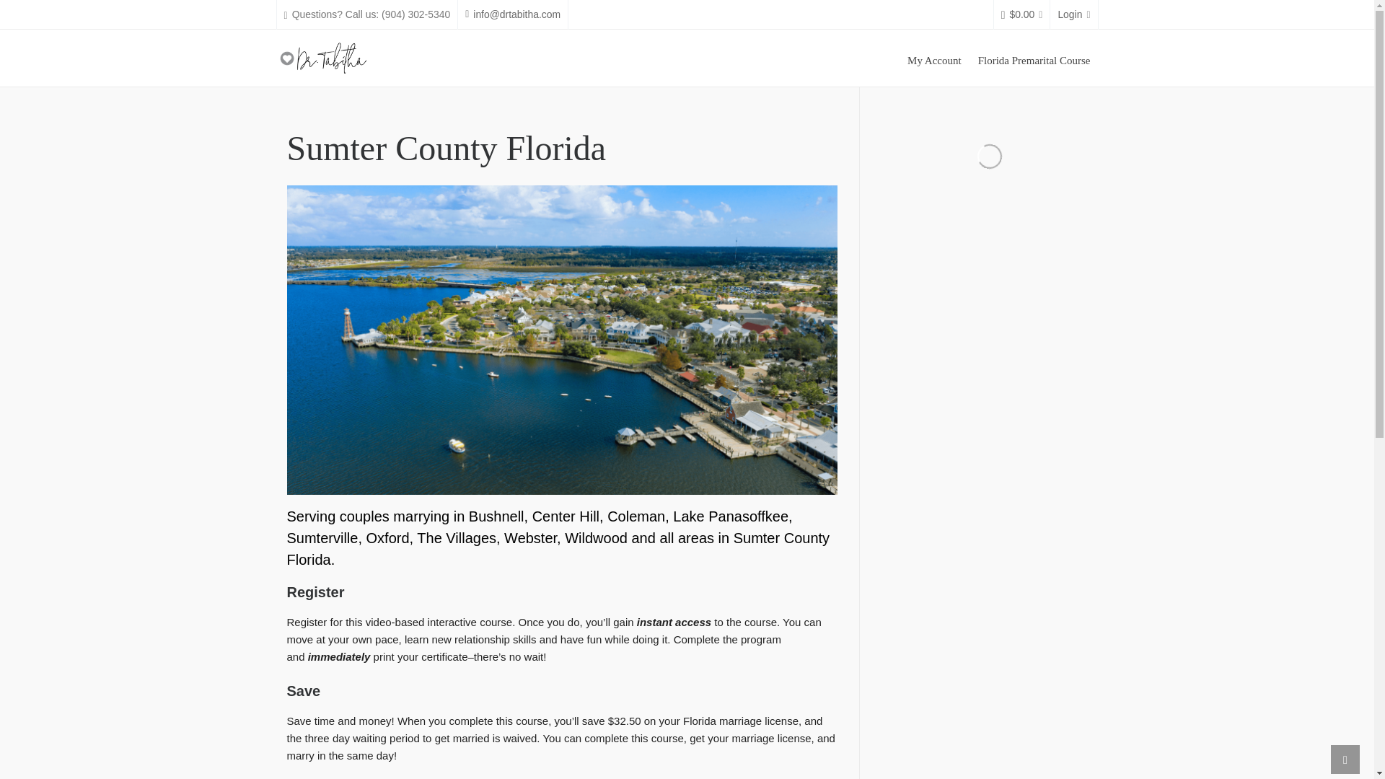 This screenshot has width=1385, height=779. What do you see at coordinates (934, 58) in the screenshot?
I see `My Account` at bounding box center [934, 58].